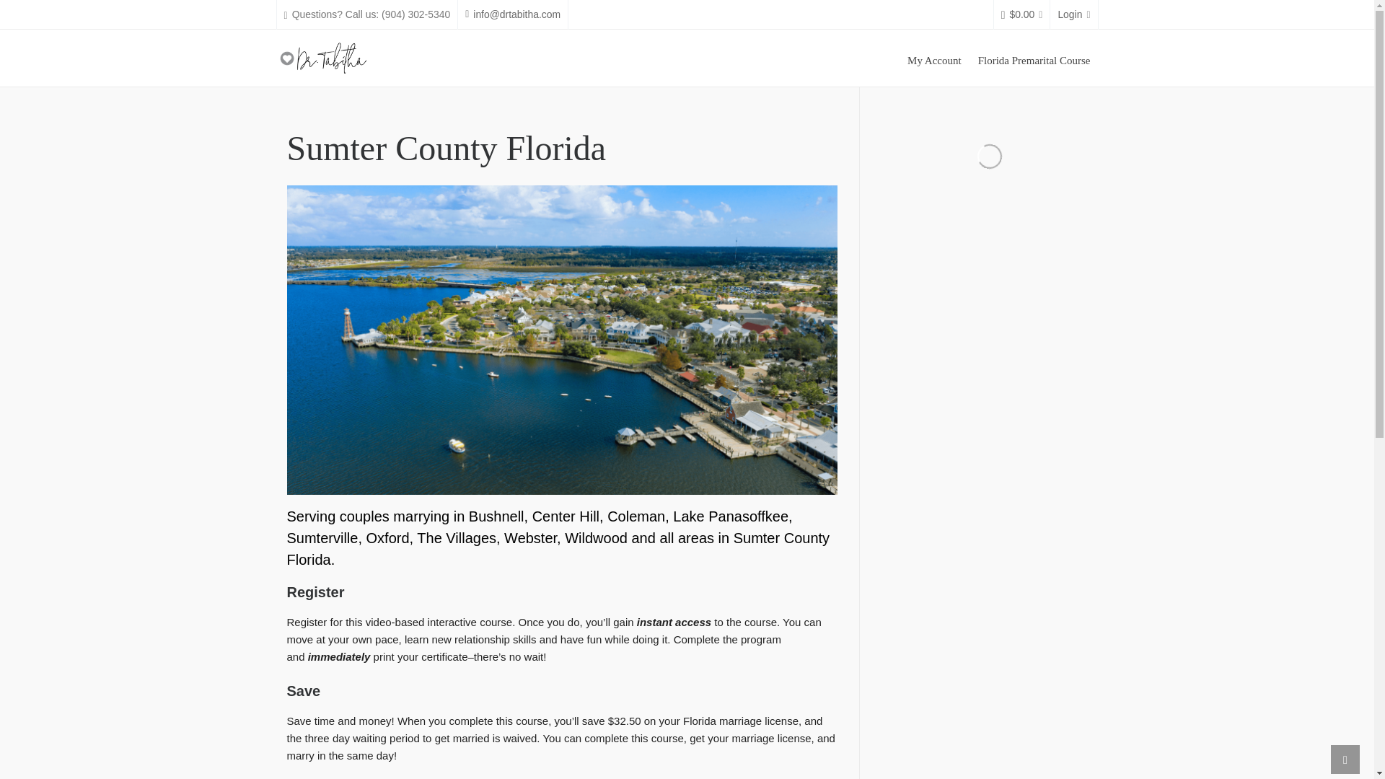 This screenshot has width=1385, height=779. What do you see at coordinates (934, 58) in the screenshot?
I see `My Account` at bounding box center [934, 58].